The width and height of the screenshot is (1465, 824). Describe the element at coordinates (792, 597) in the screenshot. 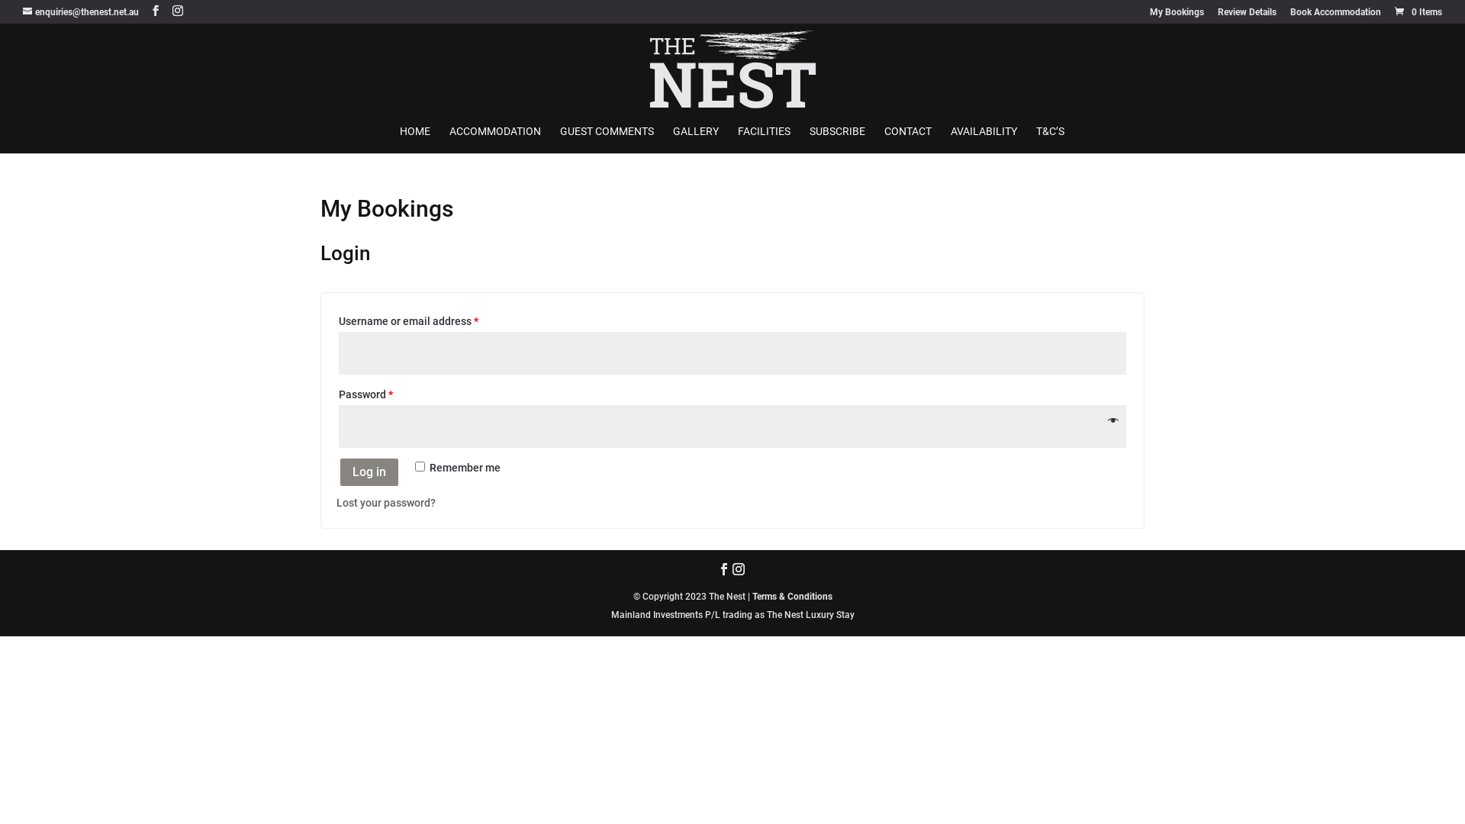

I see `Terms & Conditions` at that location.